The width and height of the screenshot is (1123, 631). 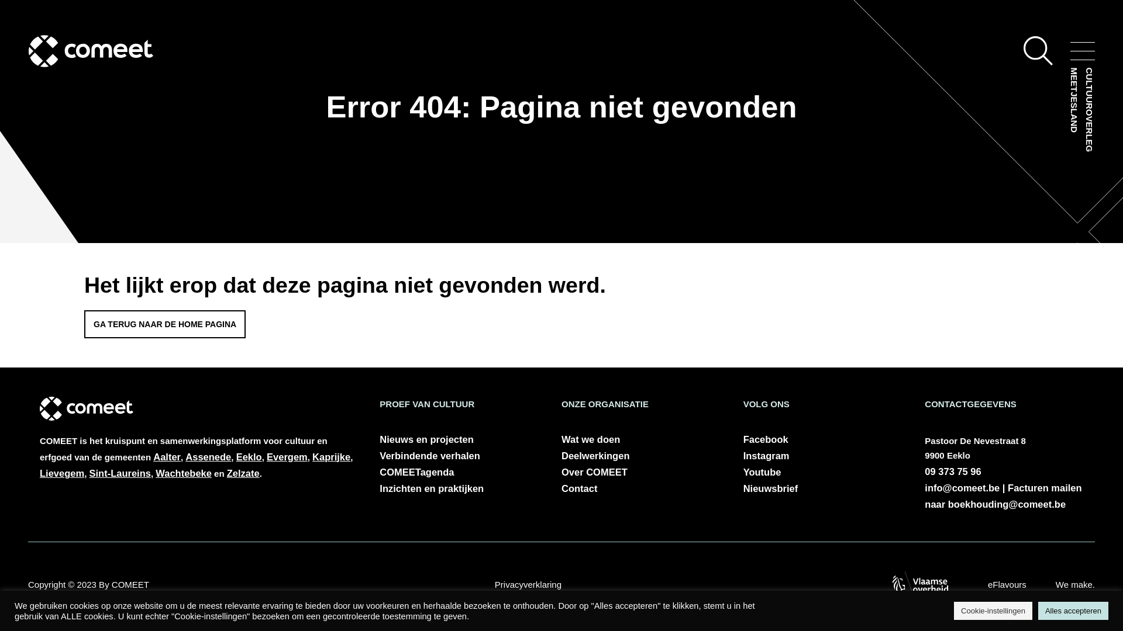 What do you see at coordinates (993, 611) in the screenshot?
I see `Cookie-instellingen` at bounding box center [993, 611].